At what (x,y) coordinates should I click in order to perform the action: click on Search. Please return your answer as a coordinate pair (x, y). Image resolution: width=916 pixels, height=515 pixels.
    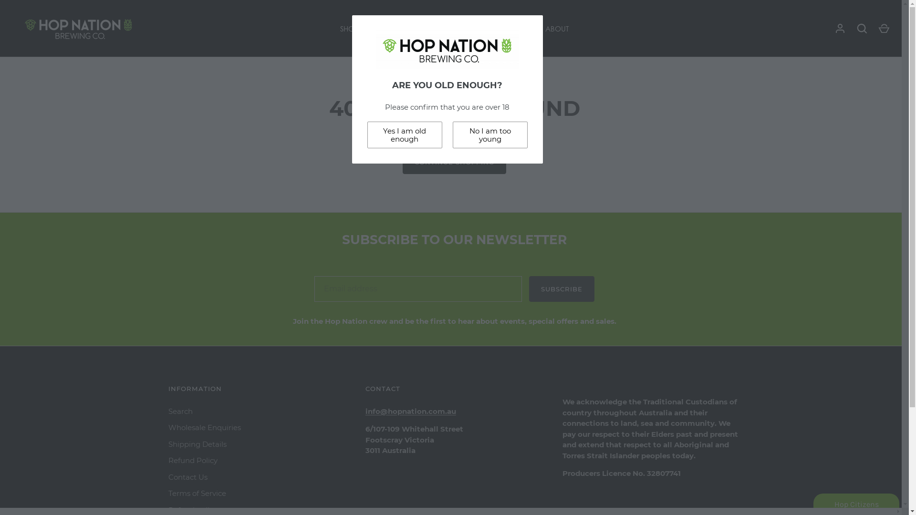
    Looking at the image, I should click on (180, 411).